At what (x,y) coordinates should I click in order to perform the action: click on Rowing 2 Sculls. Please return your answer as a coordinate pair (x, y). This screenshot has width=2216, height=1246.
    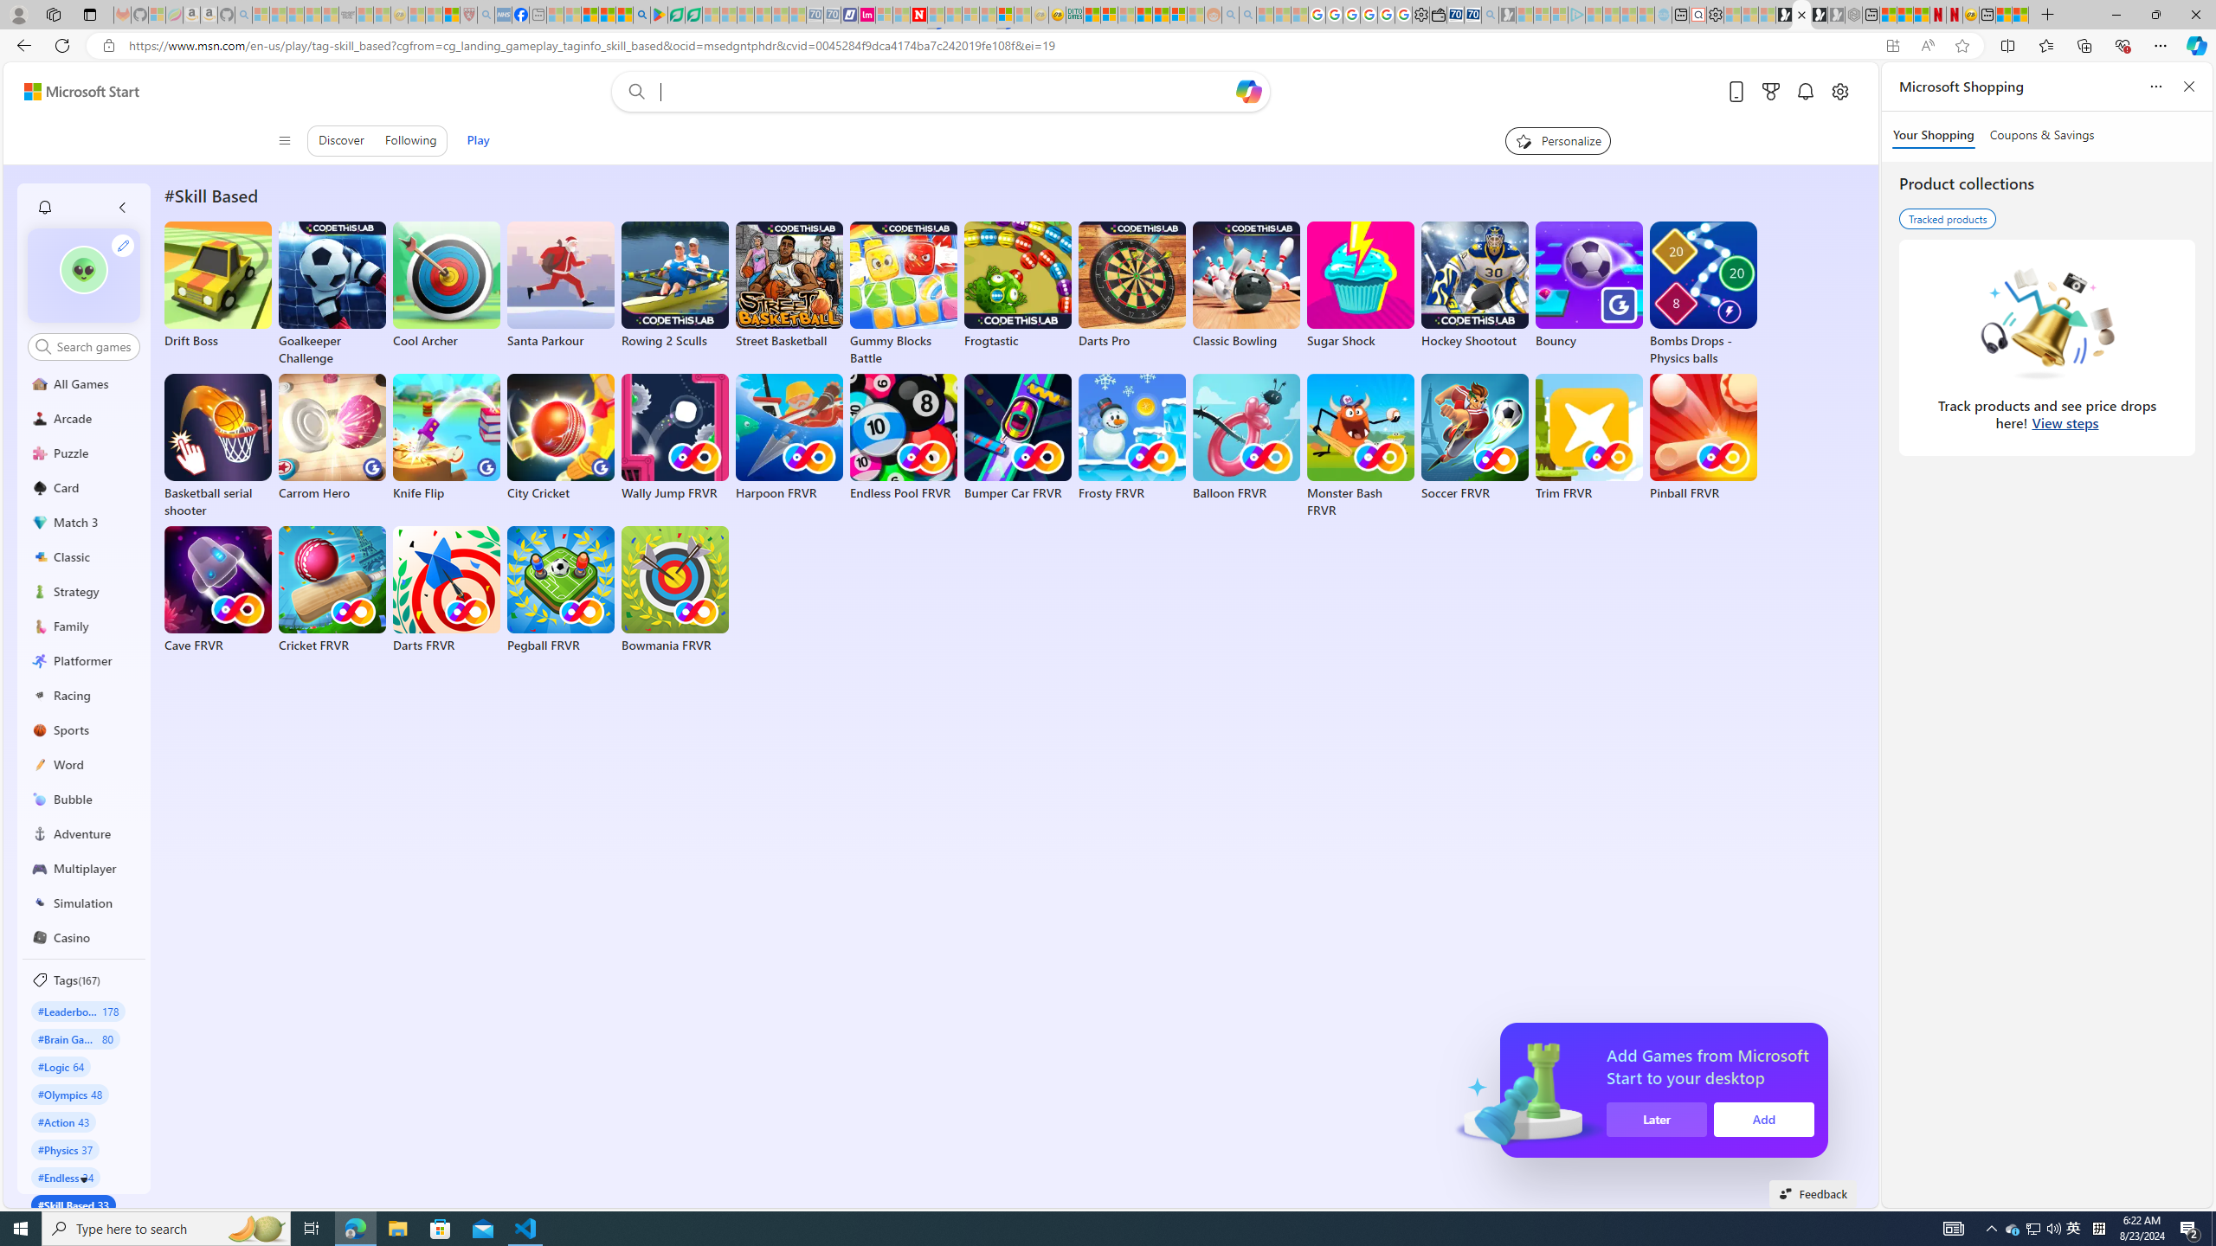
    Looking at the image, I should click on (674, 286).